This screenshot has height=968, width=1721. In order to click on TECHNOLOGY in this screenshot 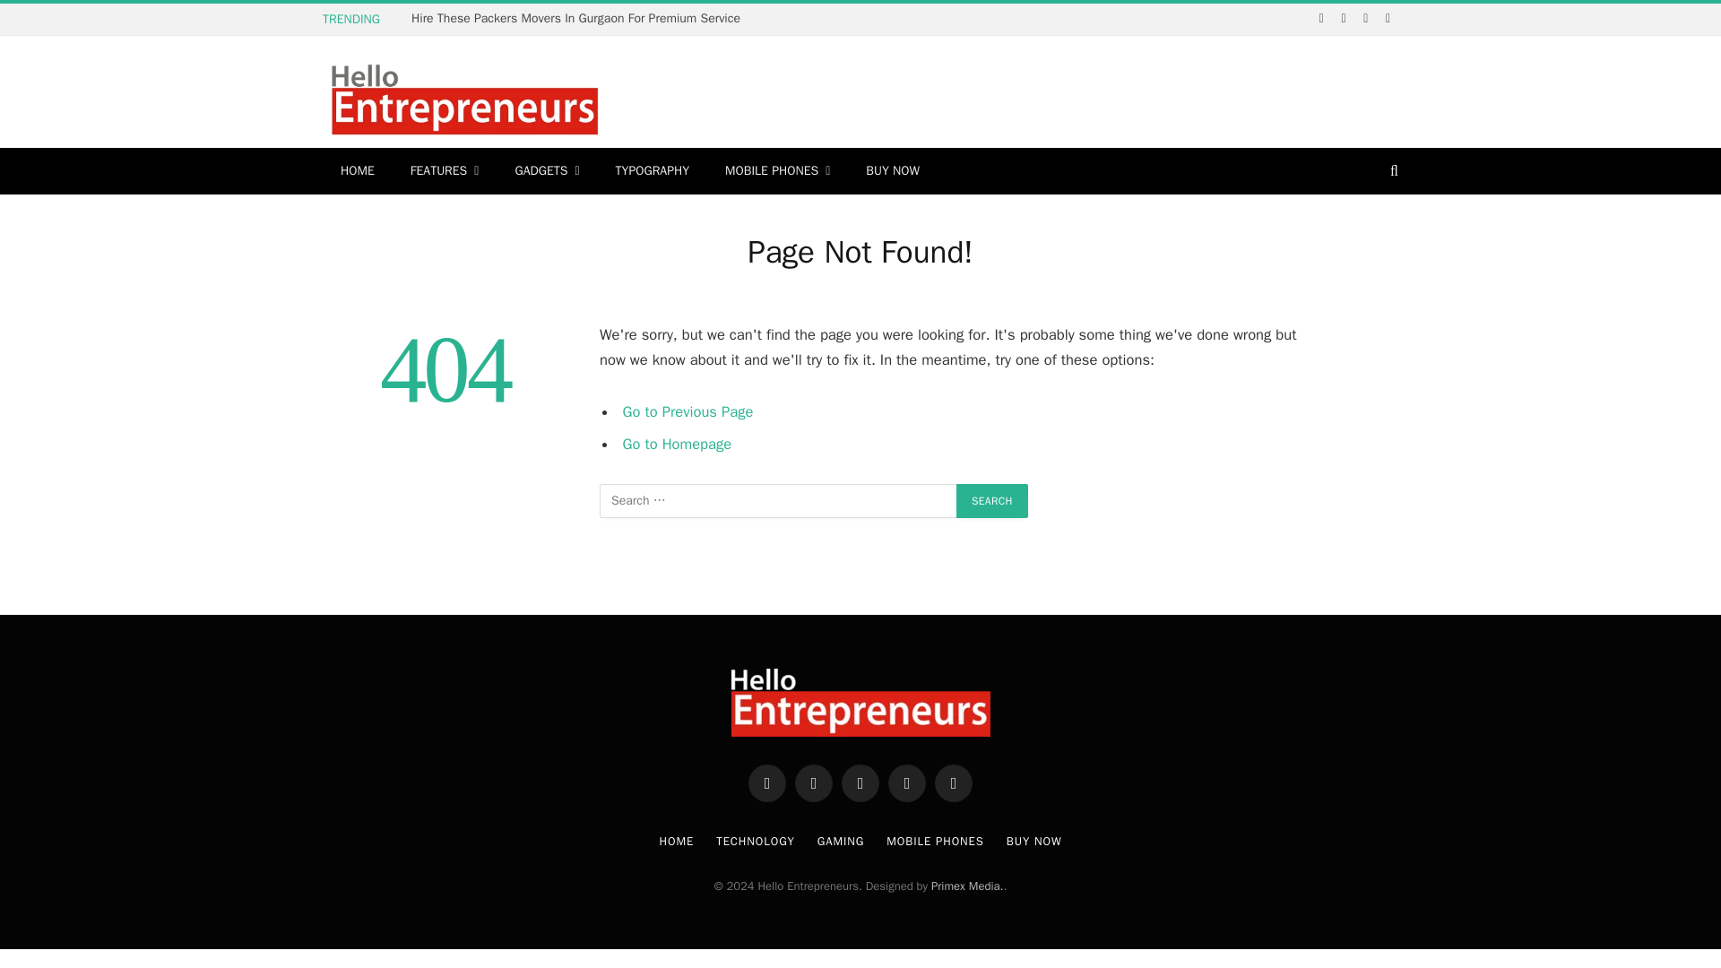, I will do `click(755, 841)`.